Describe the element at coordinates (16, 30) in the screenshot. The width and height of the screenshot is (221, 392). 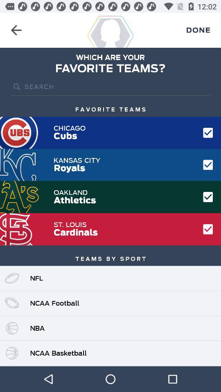
I see `tap the icon at the top left corner` at that location.